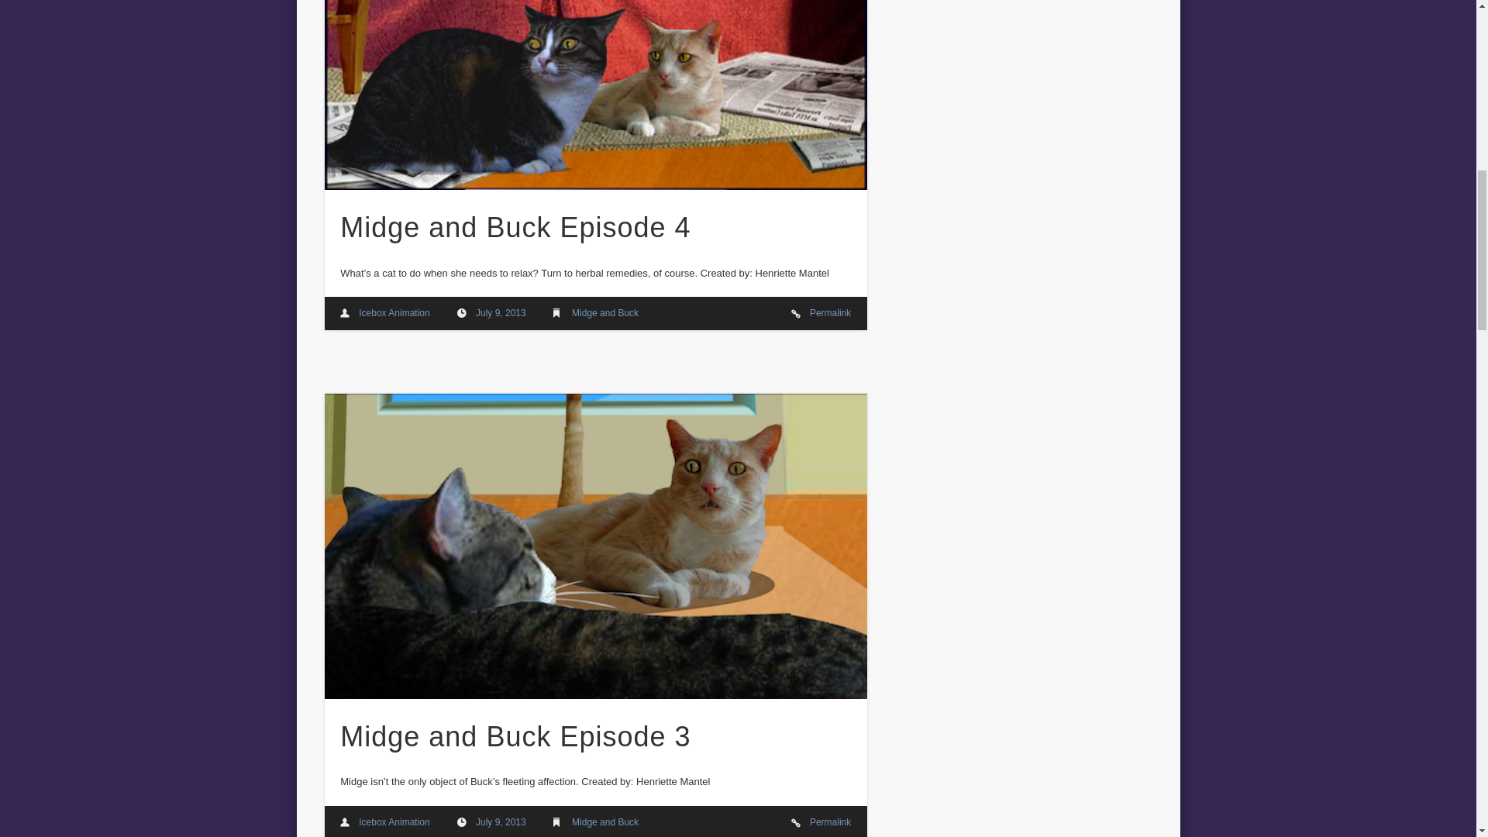  What do you see at coordinates (604, 822) in the screenshot?
I see `Midge and Buck` at bounding box center [604, 822].